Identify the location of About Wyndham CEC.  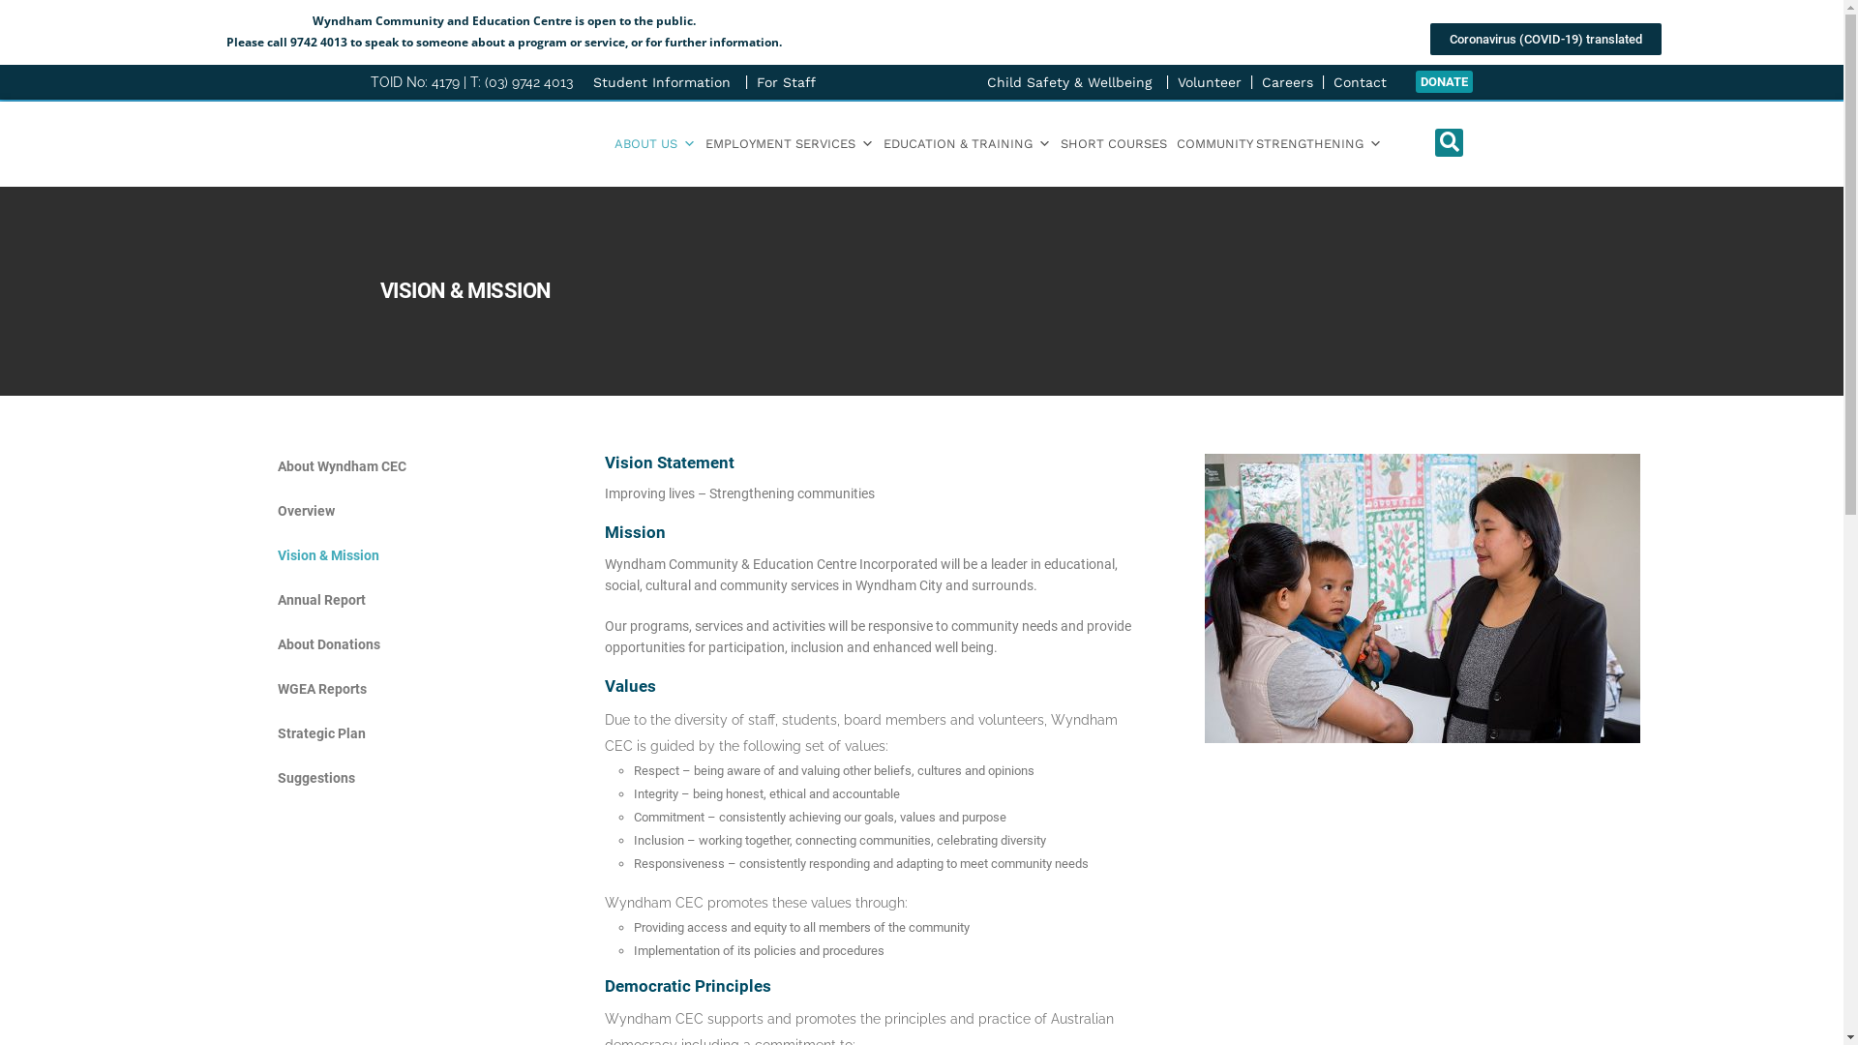
(354, 466).